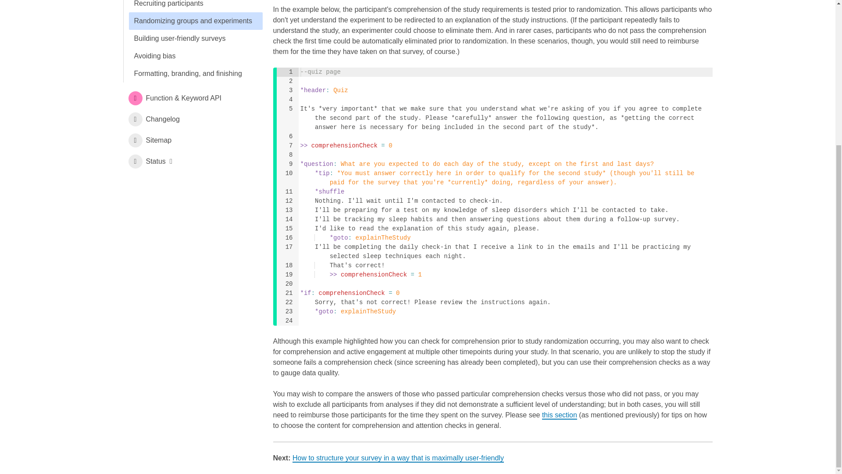  Describe the element at coordinates (192, 140) in the screenshot. I see `Sitemap` at that location.